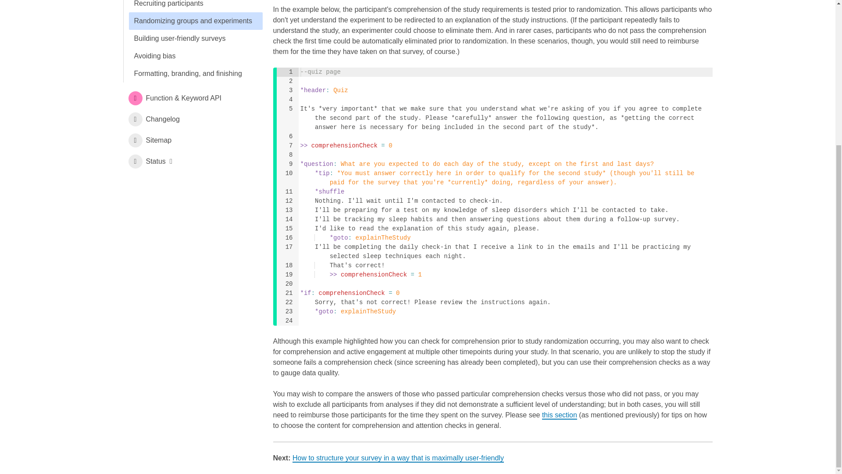  Describe the element at coordinates (192, 140) in the screenshot. I see `Sitemap` at that location.